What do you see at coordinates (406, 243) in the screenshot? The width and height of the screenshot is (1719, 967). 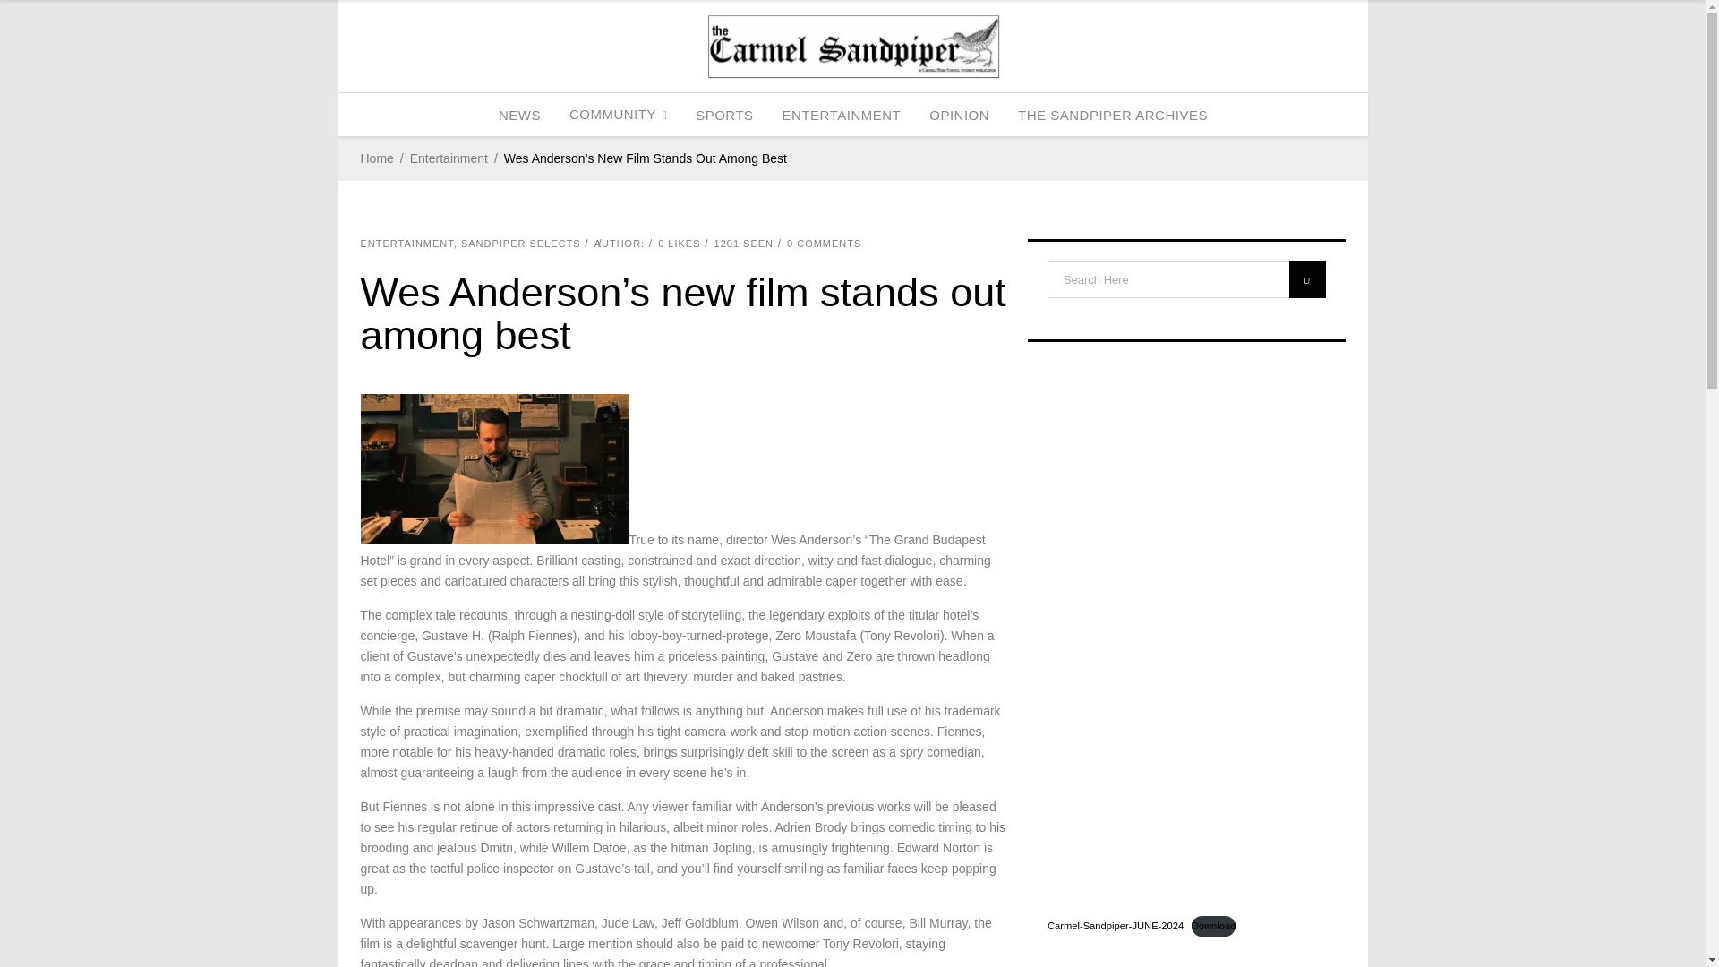 I see `ENTERTAINMENT` at bounding box center [406, 243].